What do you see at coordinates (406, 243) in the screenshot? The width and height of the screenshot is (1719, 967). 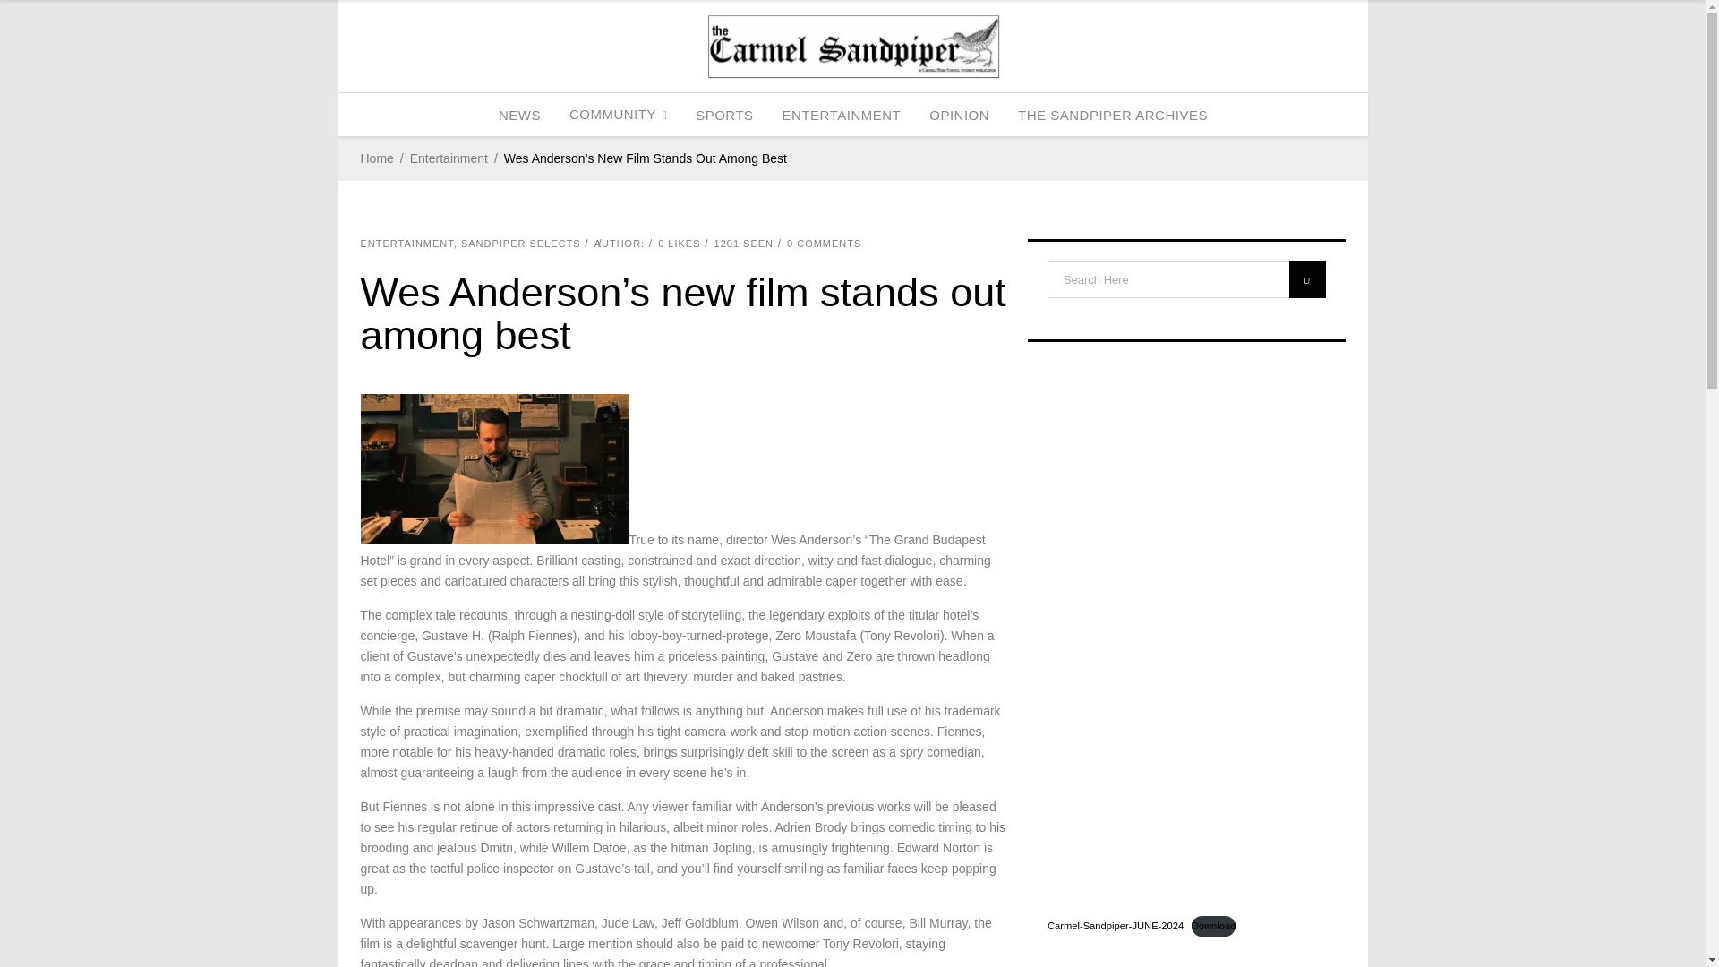 I see `ENTERTAINMENT` at bounding box center [406, 243].